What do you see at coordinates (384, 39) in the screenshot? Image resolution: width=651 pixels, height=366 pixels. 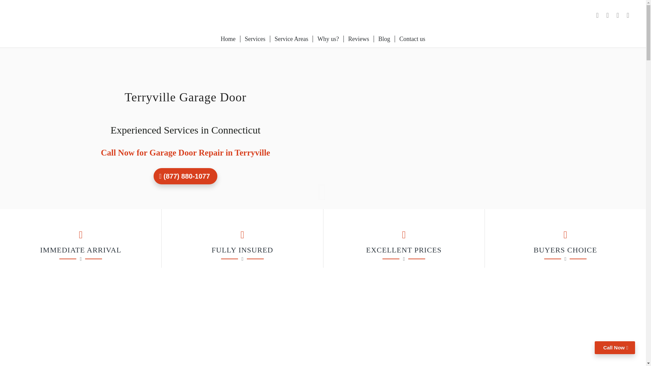 I see `Blog` at bounding box center [384, 39].